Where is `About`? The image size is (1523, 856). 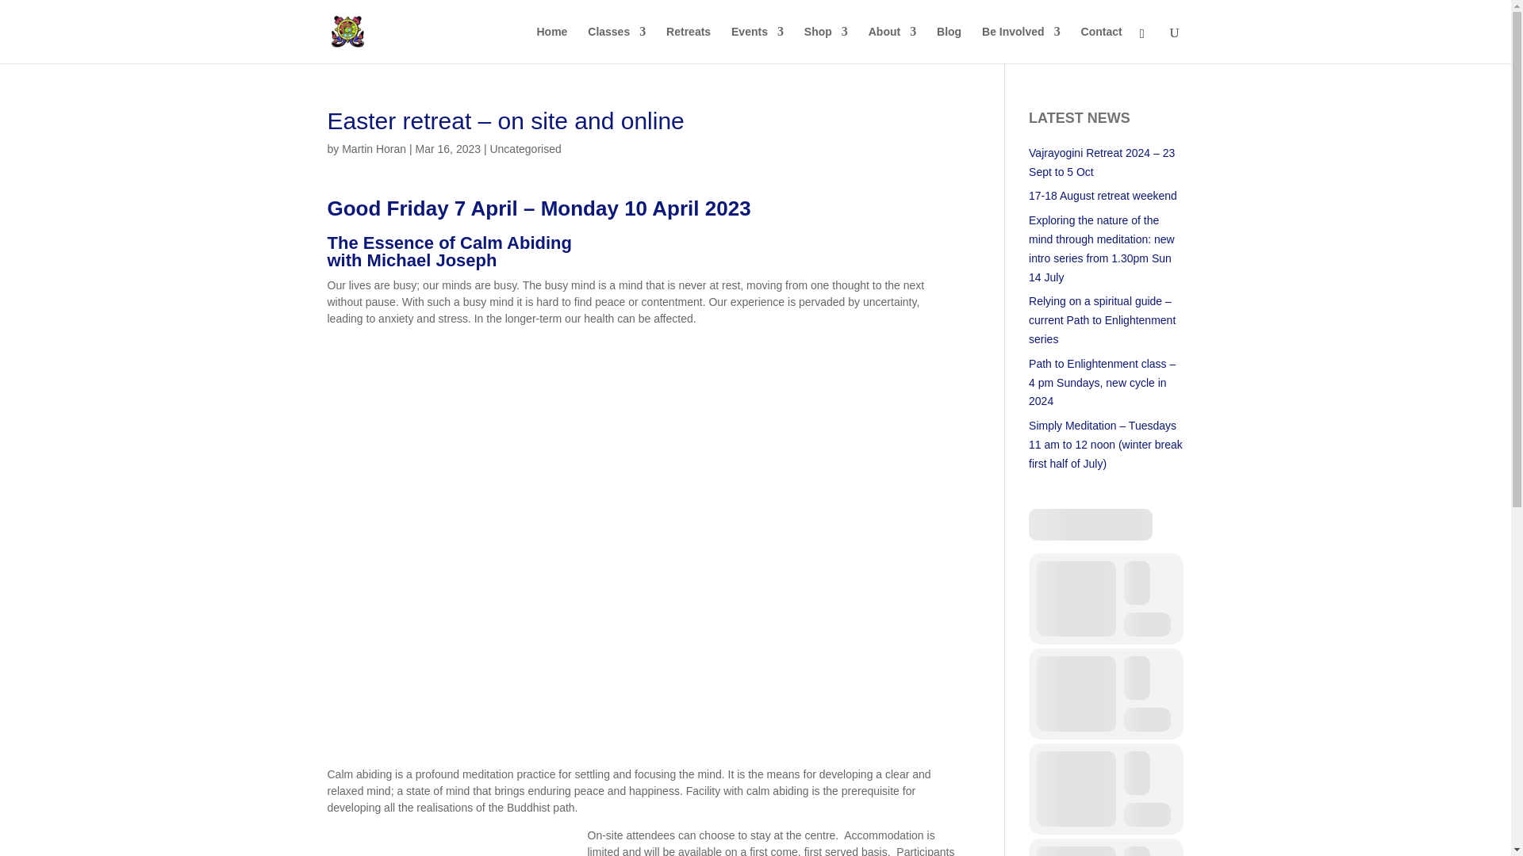
About is located at coordinates (892, 44).